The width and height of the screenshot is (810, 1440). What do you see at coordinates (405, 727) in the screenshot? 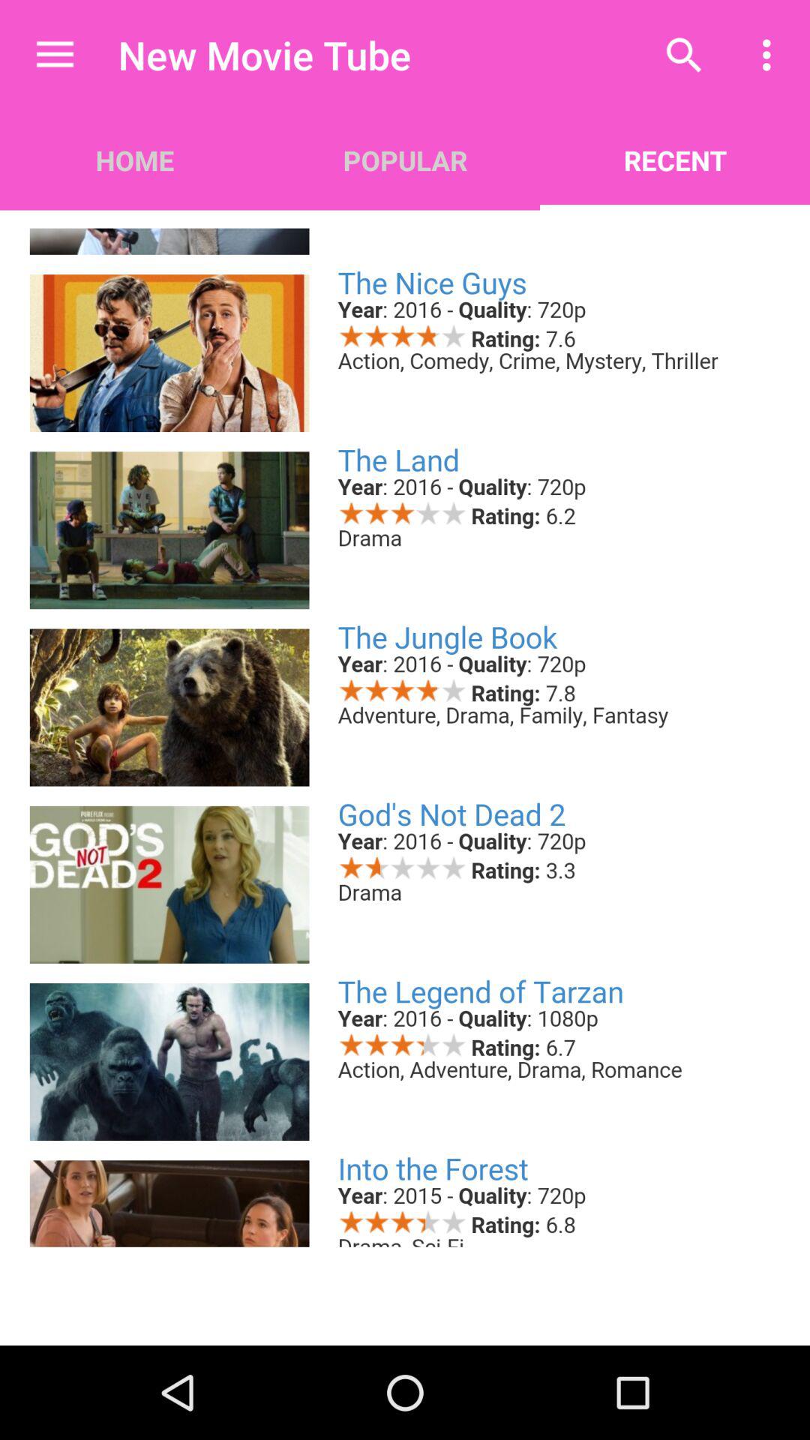
I see `view available movies` at bounding box center [405, 727].